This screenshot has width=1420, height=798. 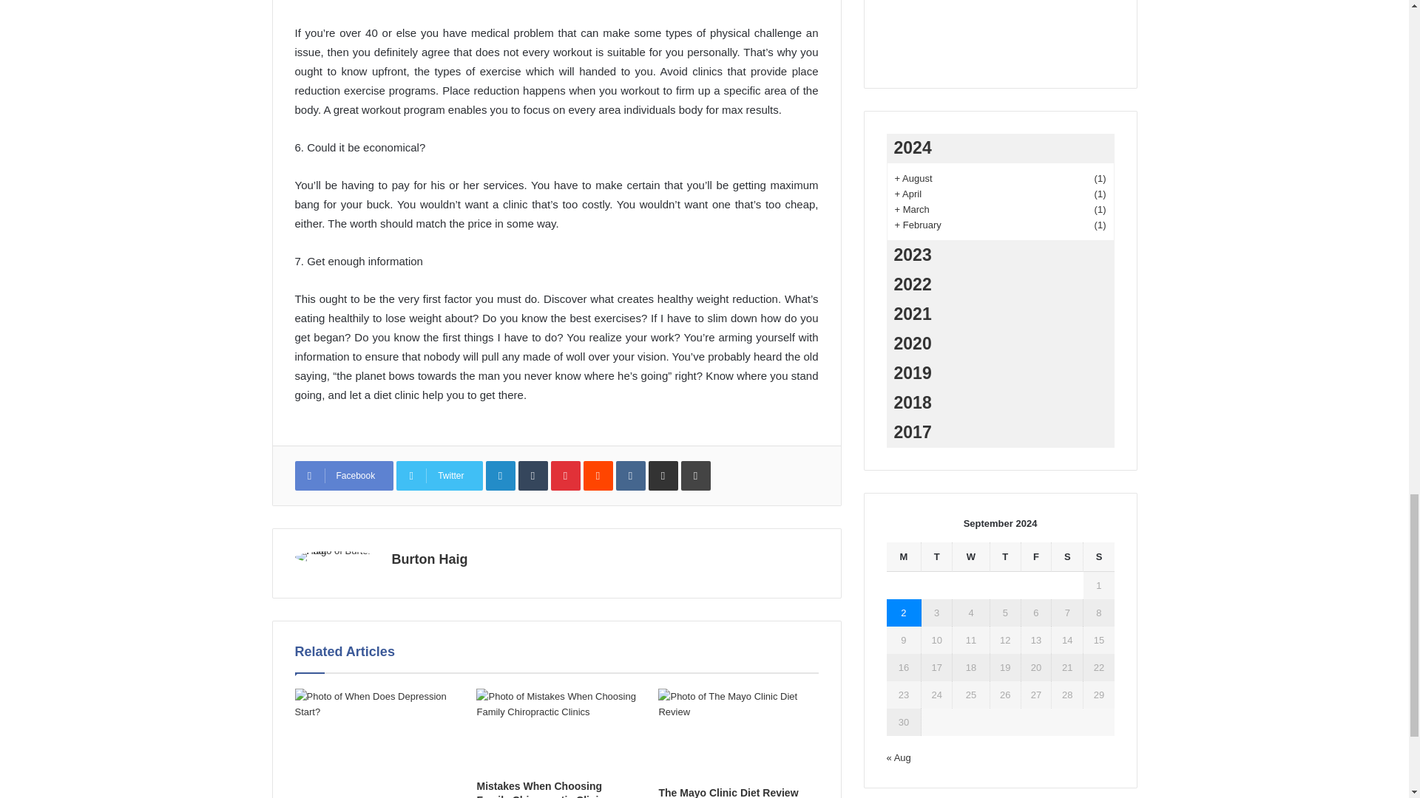 What do you see at coordinates (1098, 557) in the screenshot?
I see `Sunday` at bounding box center [1098, 557].